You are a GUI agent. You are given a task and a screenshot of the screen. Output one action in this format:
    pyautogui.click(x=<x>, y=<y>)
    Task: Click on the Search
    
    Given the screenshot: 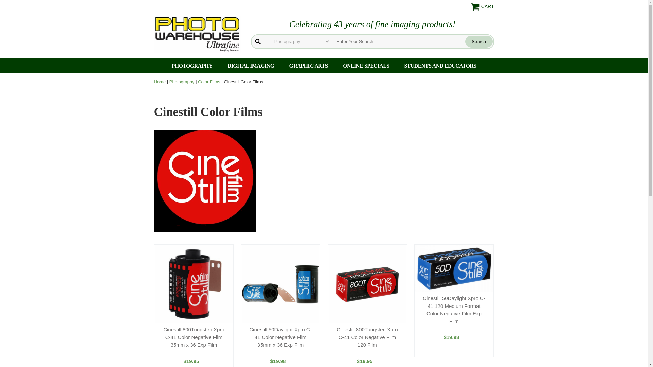 What is the action you would take?
    pyautogui.click(x=479, y=41)
    